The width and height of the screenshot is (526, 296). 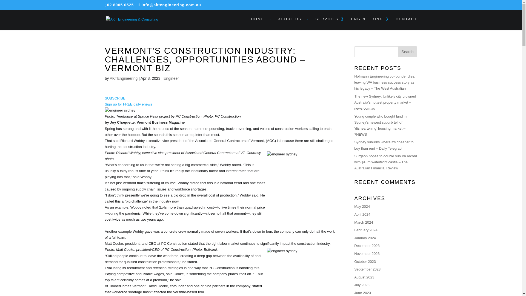 What do you see at coordinates (128, 104) in the screenshot?
I see `Sign up for FREE daily enews` at bounding box center [128, 104].